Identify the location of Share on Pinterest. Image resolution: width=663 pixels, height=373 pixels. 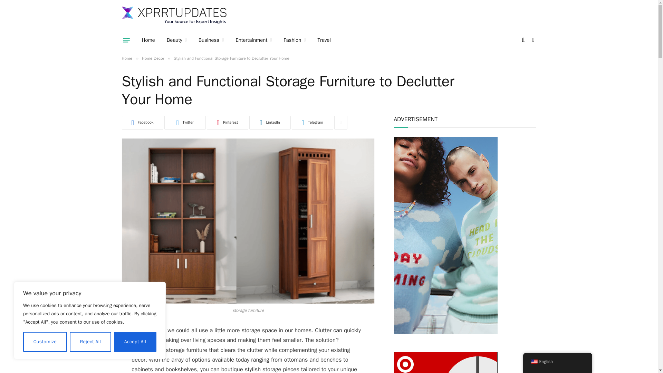
(227, 122).